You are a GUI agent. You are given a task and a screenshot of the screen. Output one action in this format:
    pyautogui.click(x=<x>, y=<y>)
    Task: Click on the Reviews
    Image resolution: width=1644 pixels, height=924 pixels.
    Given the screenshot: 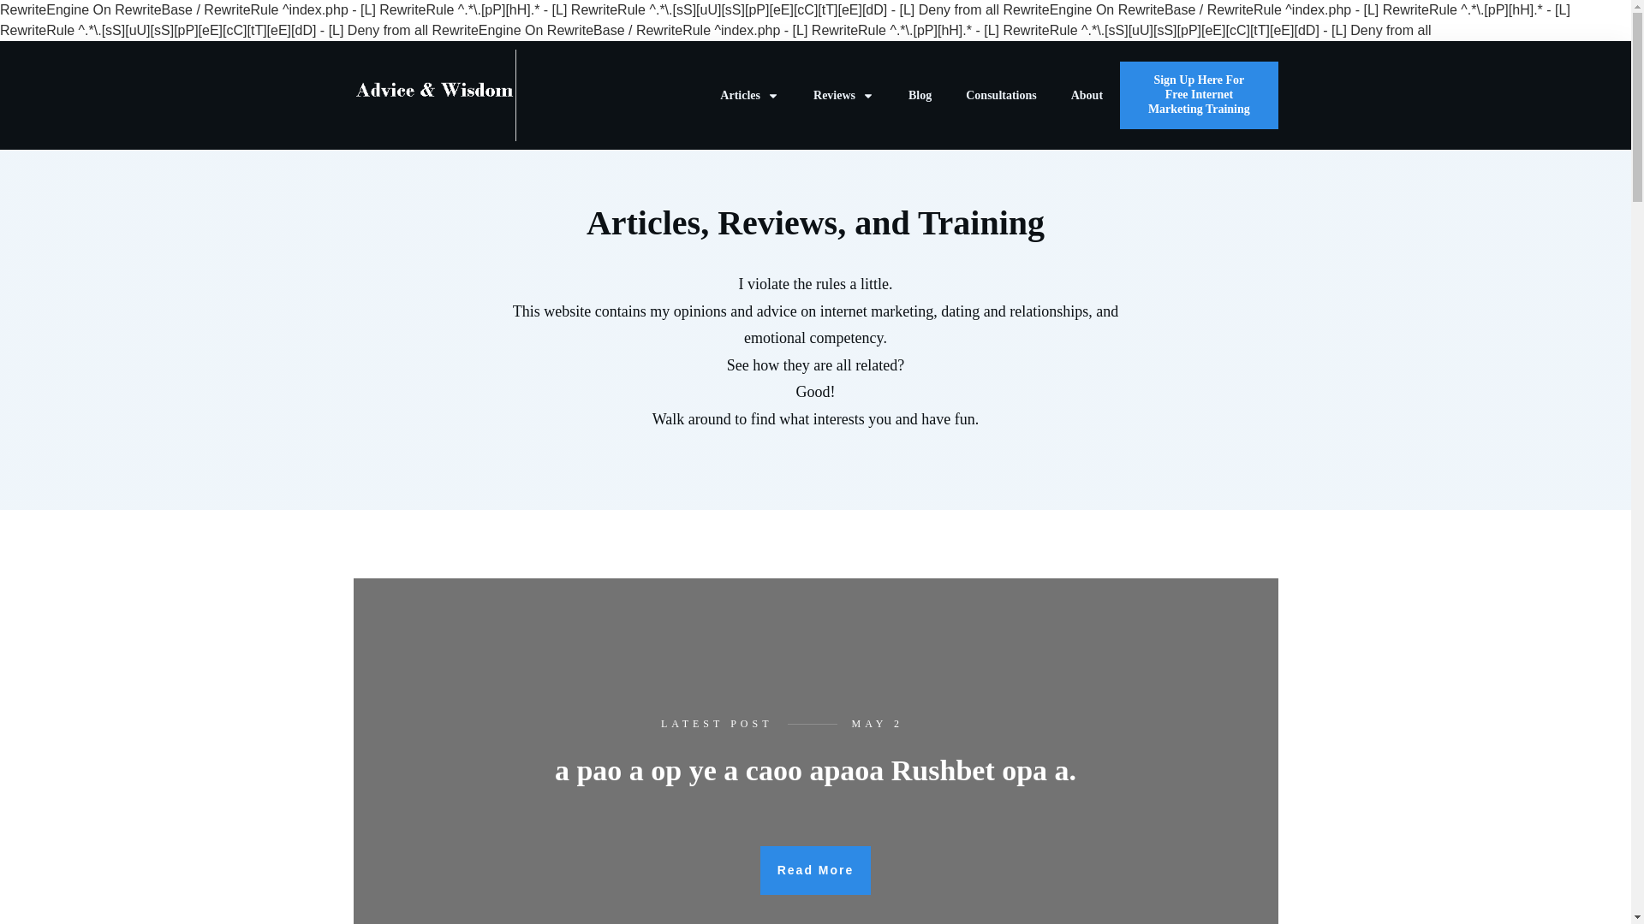 What is the action you would take?
    pyautogui.click(x=844, y=96)
    